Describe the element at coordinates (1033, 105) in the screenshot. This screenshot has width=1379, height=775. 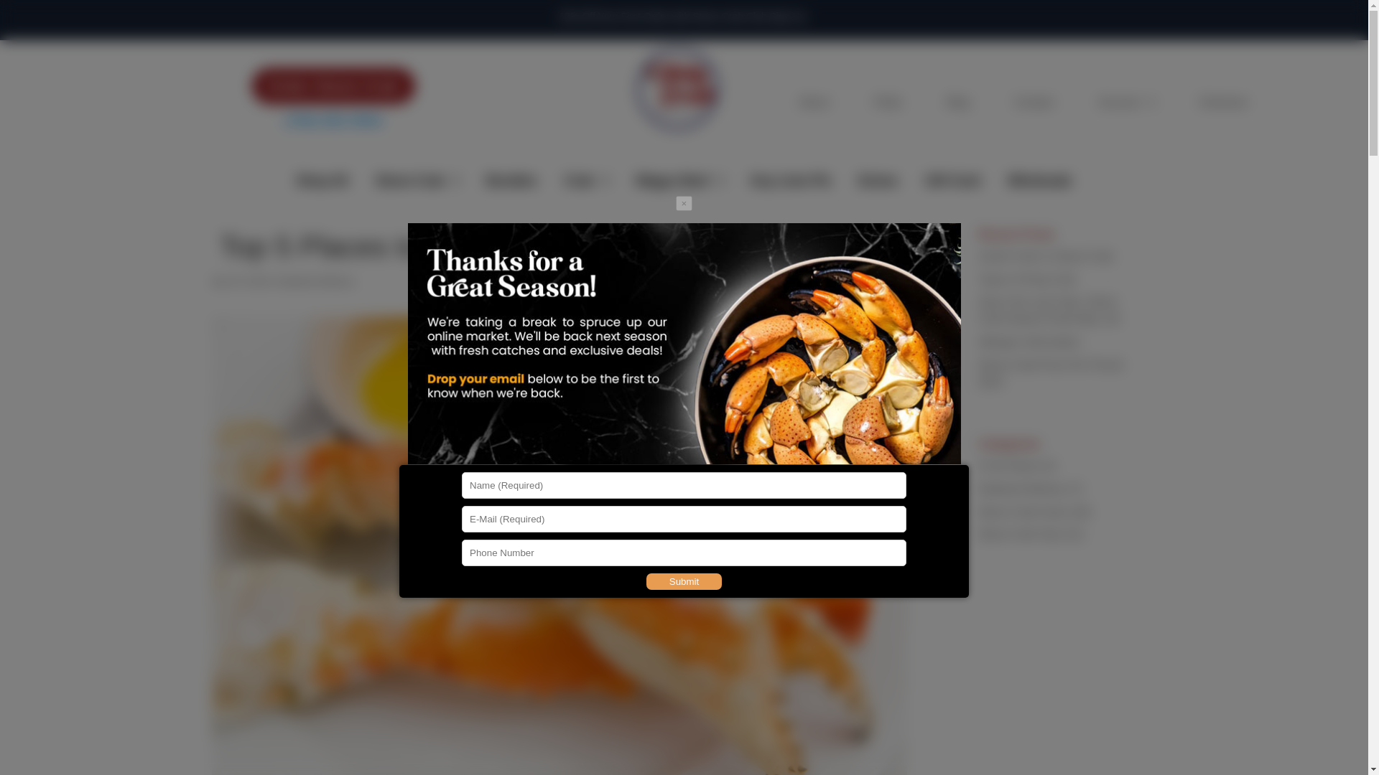
I see `Contact` at that location.